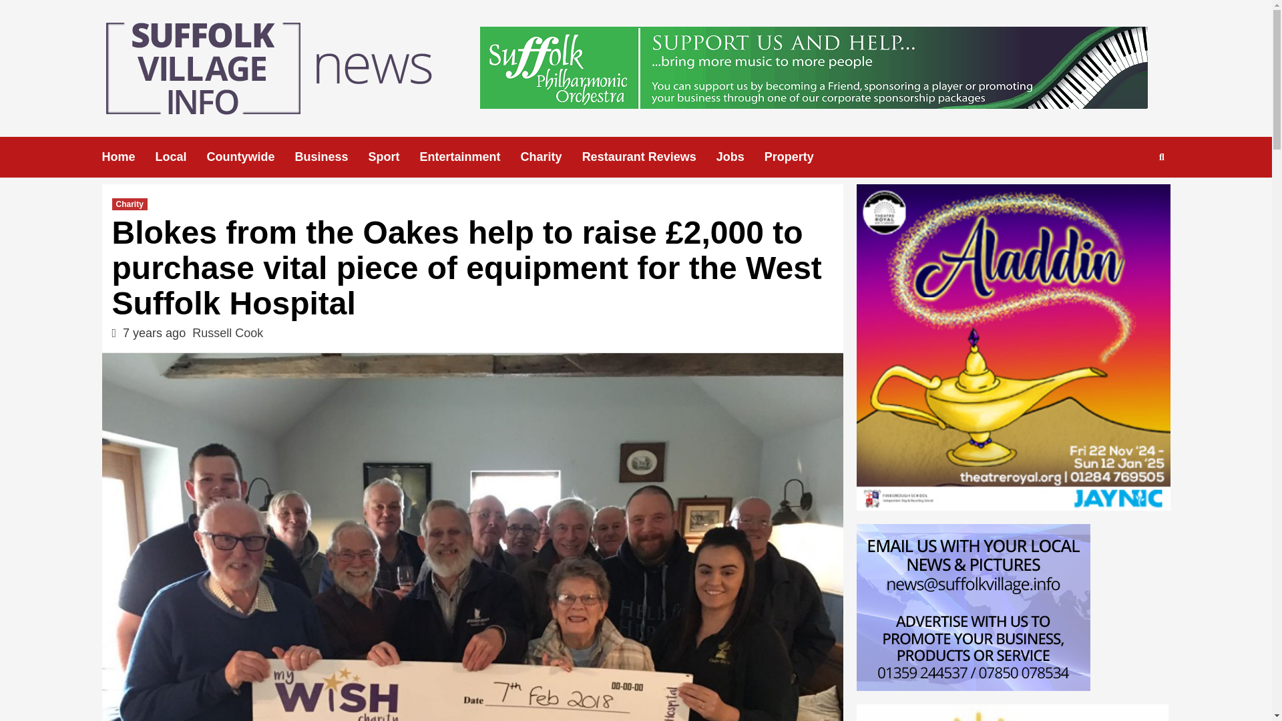 The width and height of the screenshot is (1282, 721). What do you see at coordinates (1130, 199) in the screenshot?
I see `Search` at bounding box center [1130, 199].